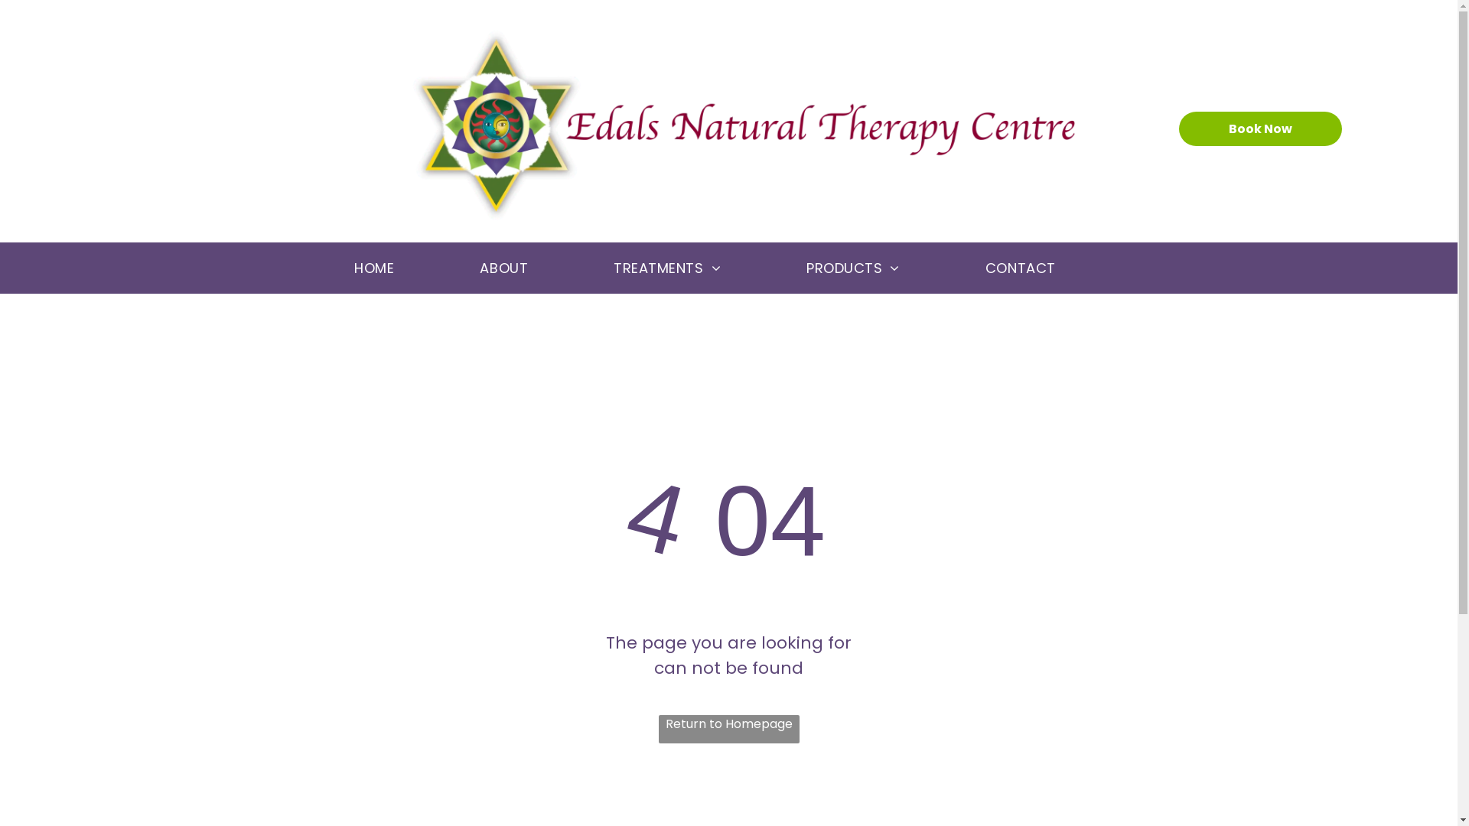 Image resolution: width=1469 pixels, height=826 pixels. I want to click on HOME, so click(398, 268).